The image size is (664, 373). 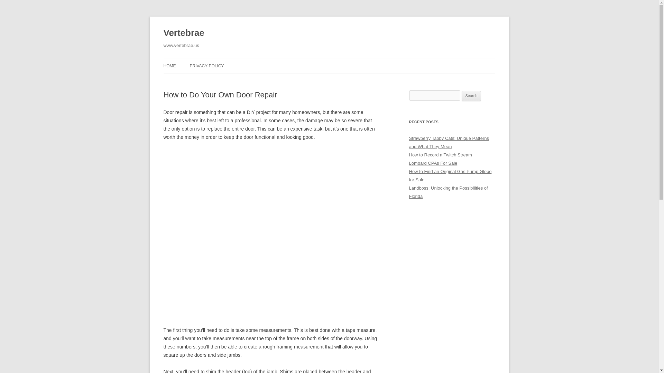 What do you see at coordinates (449, 142) in the screenshot?
I see `Strawberry Tabby Cats: Unique Patterns and What They Mean` at bounding box center [449, 142].